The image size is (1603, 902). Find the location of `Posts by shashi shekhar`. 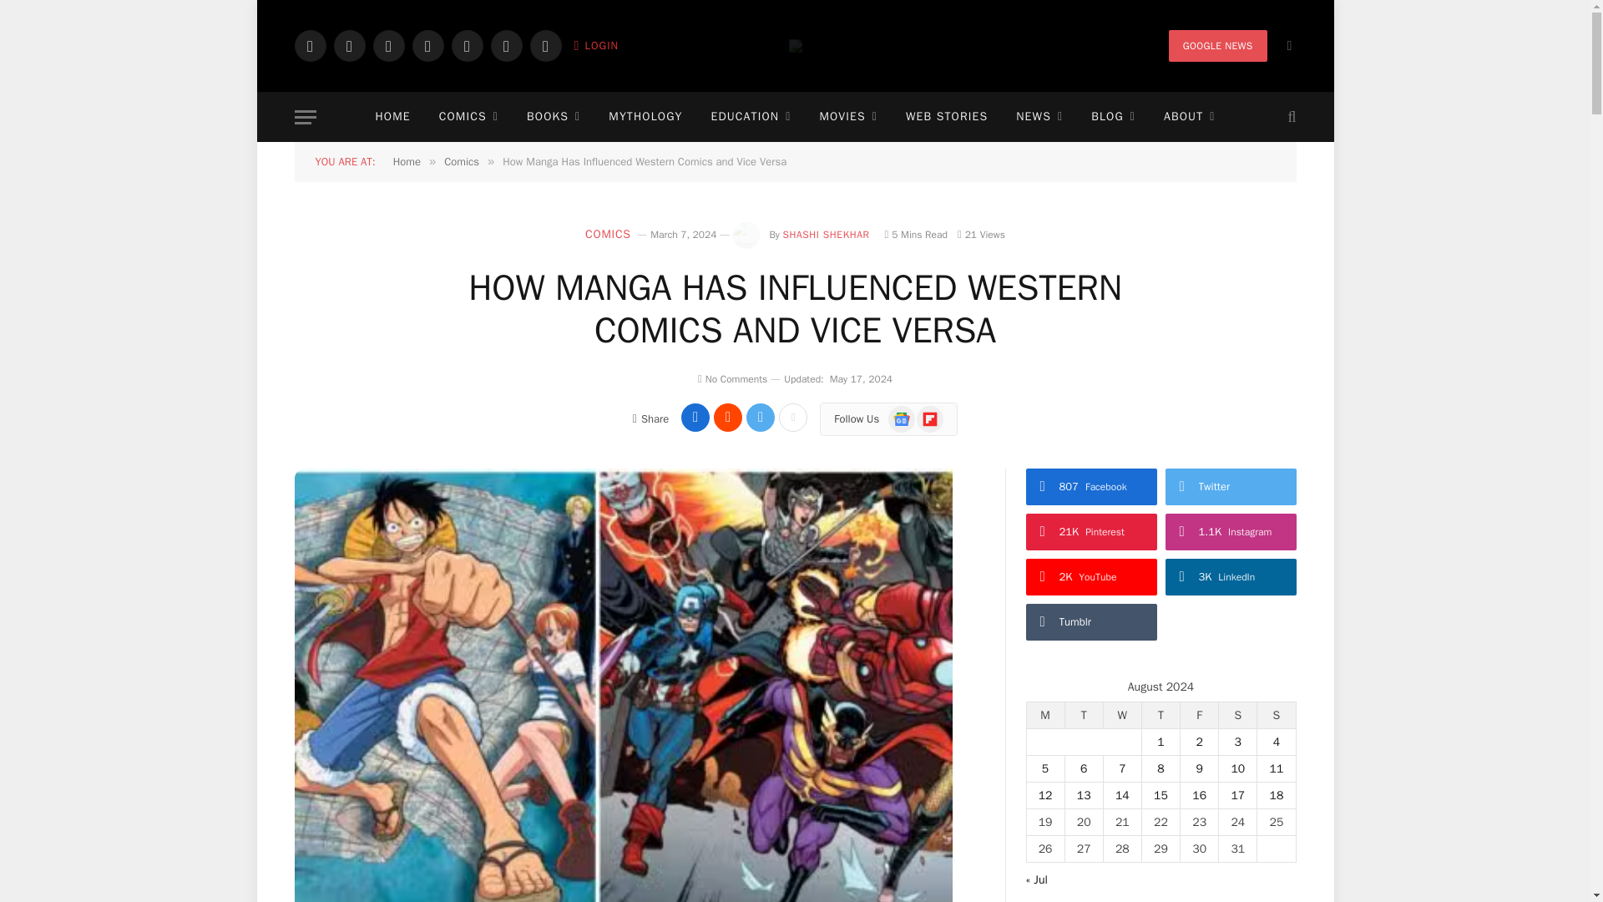

Posts by shashi shekhar is located at coordinates (825, 235).